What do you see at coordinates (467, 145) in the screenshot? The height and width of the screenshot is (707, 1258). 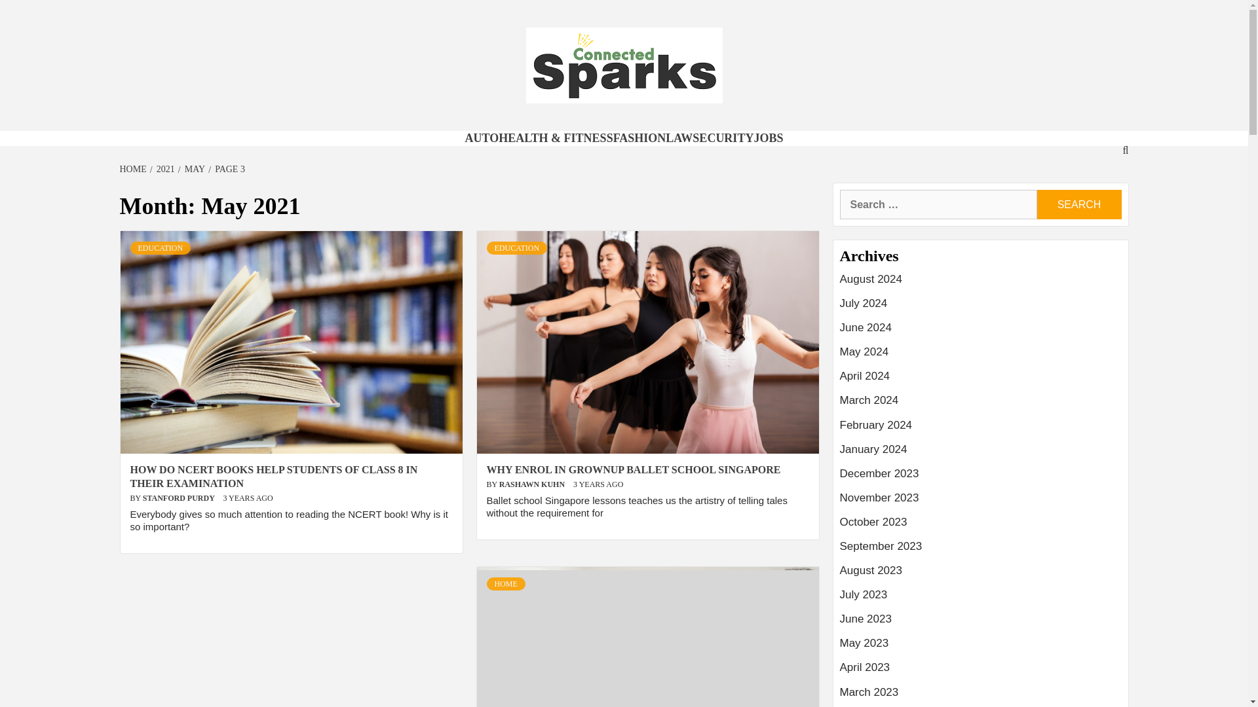 I see `CONNECTED SPARKS` at bounding box center [467, 145].